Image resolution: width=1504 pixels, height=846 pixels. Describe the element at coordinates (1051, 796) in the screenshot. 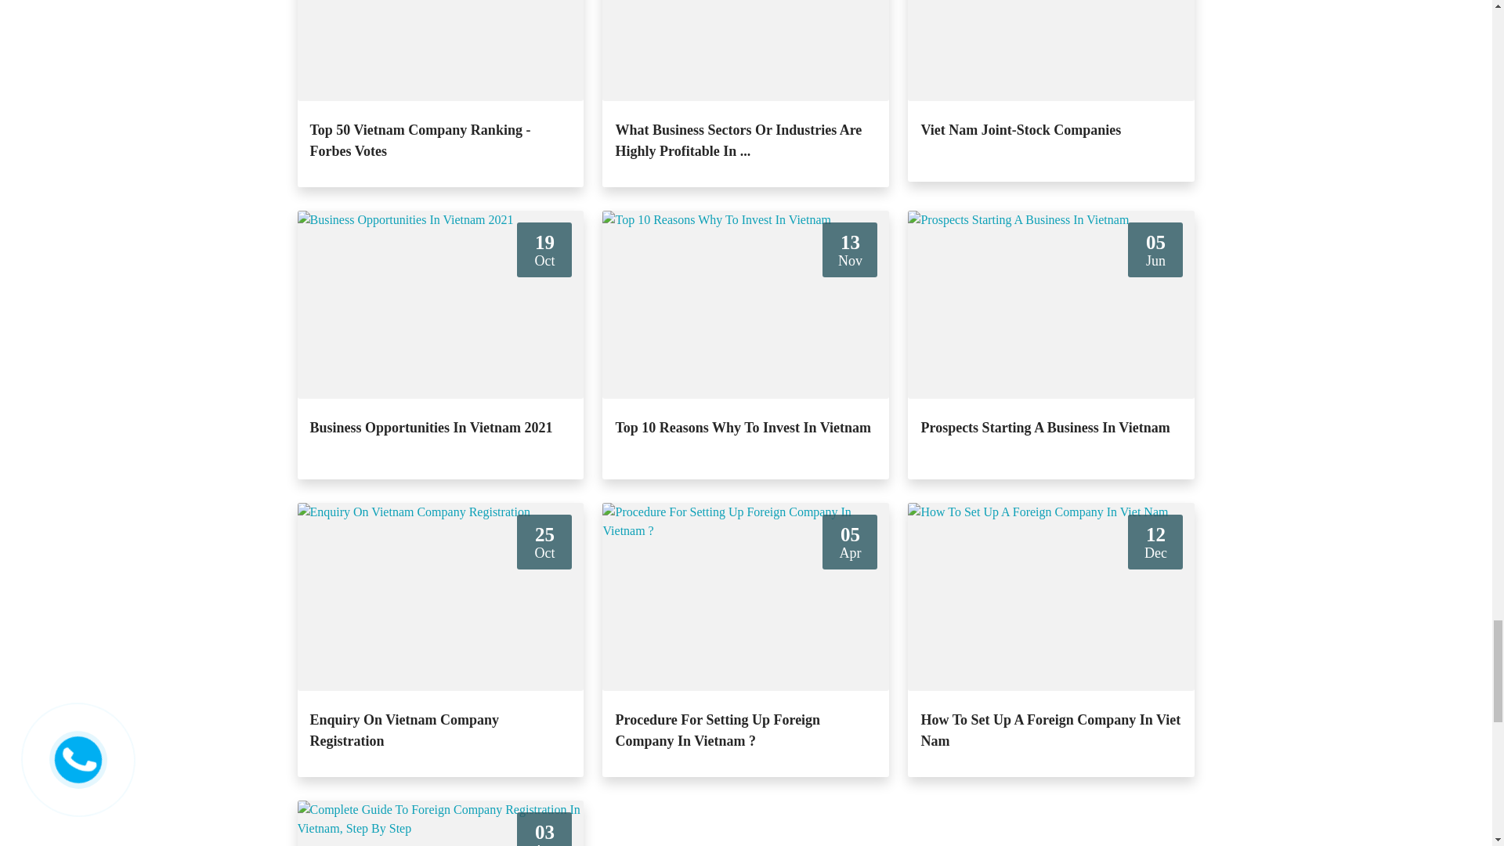

I see `How To Set Up A Foreign Company In Viet Nam` at that location.